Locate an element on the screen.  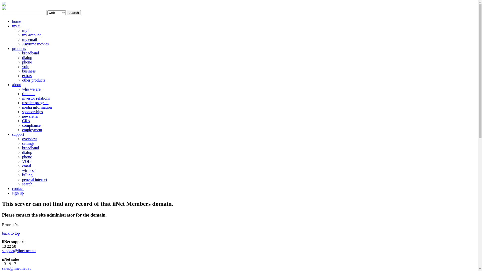
extras is located at coordinates (27, 76).